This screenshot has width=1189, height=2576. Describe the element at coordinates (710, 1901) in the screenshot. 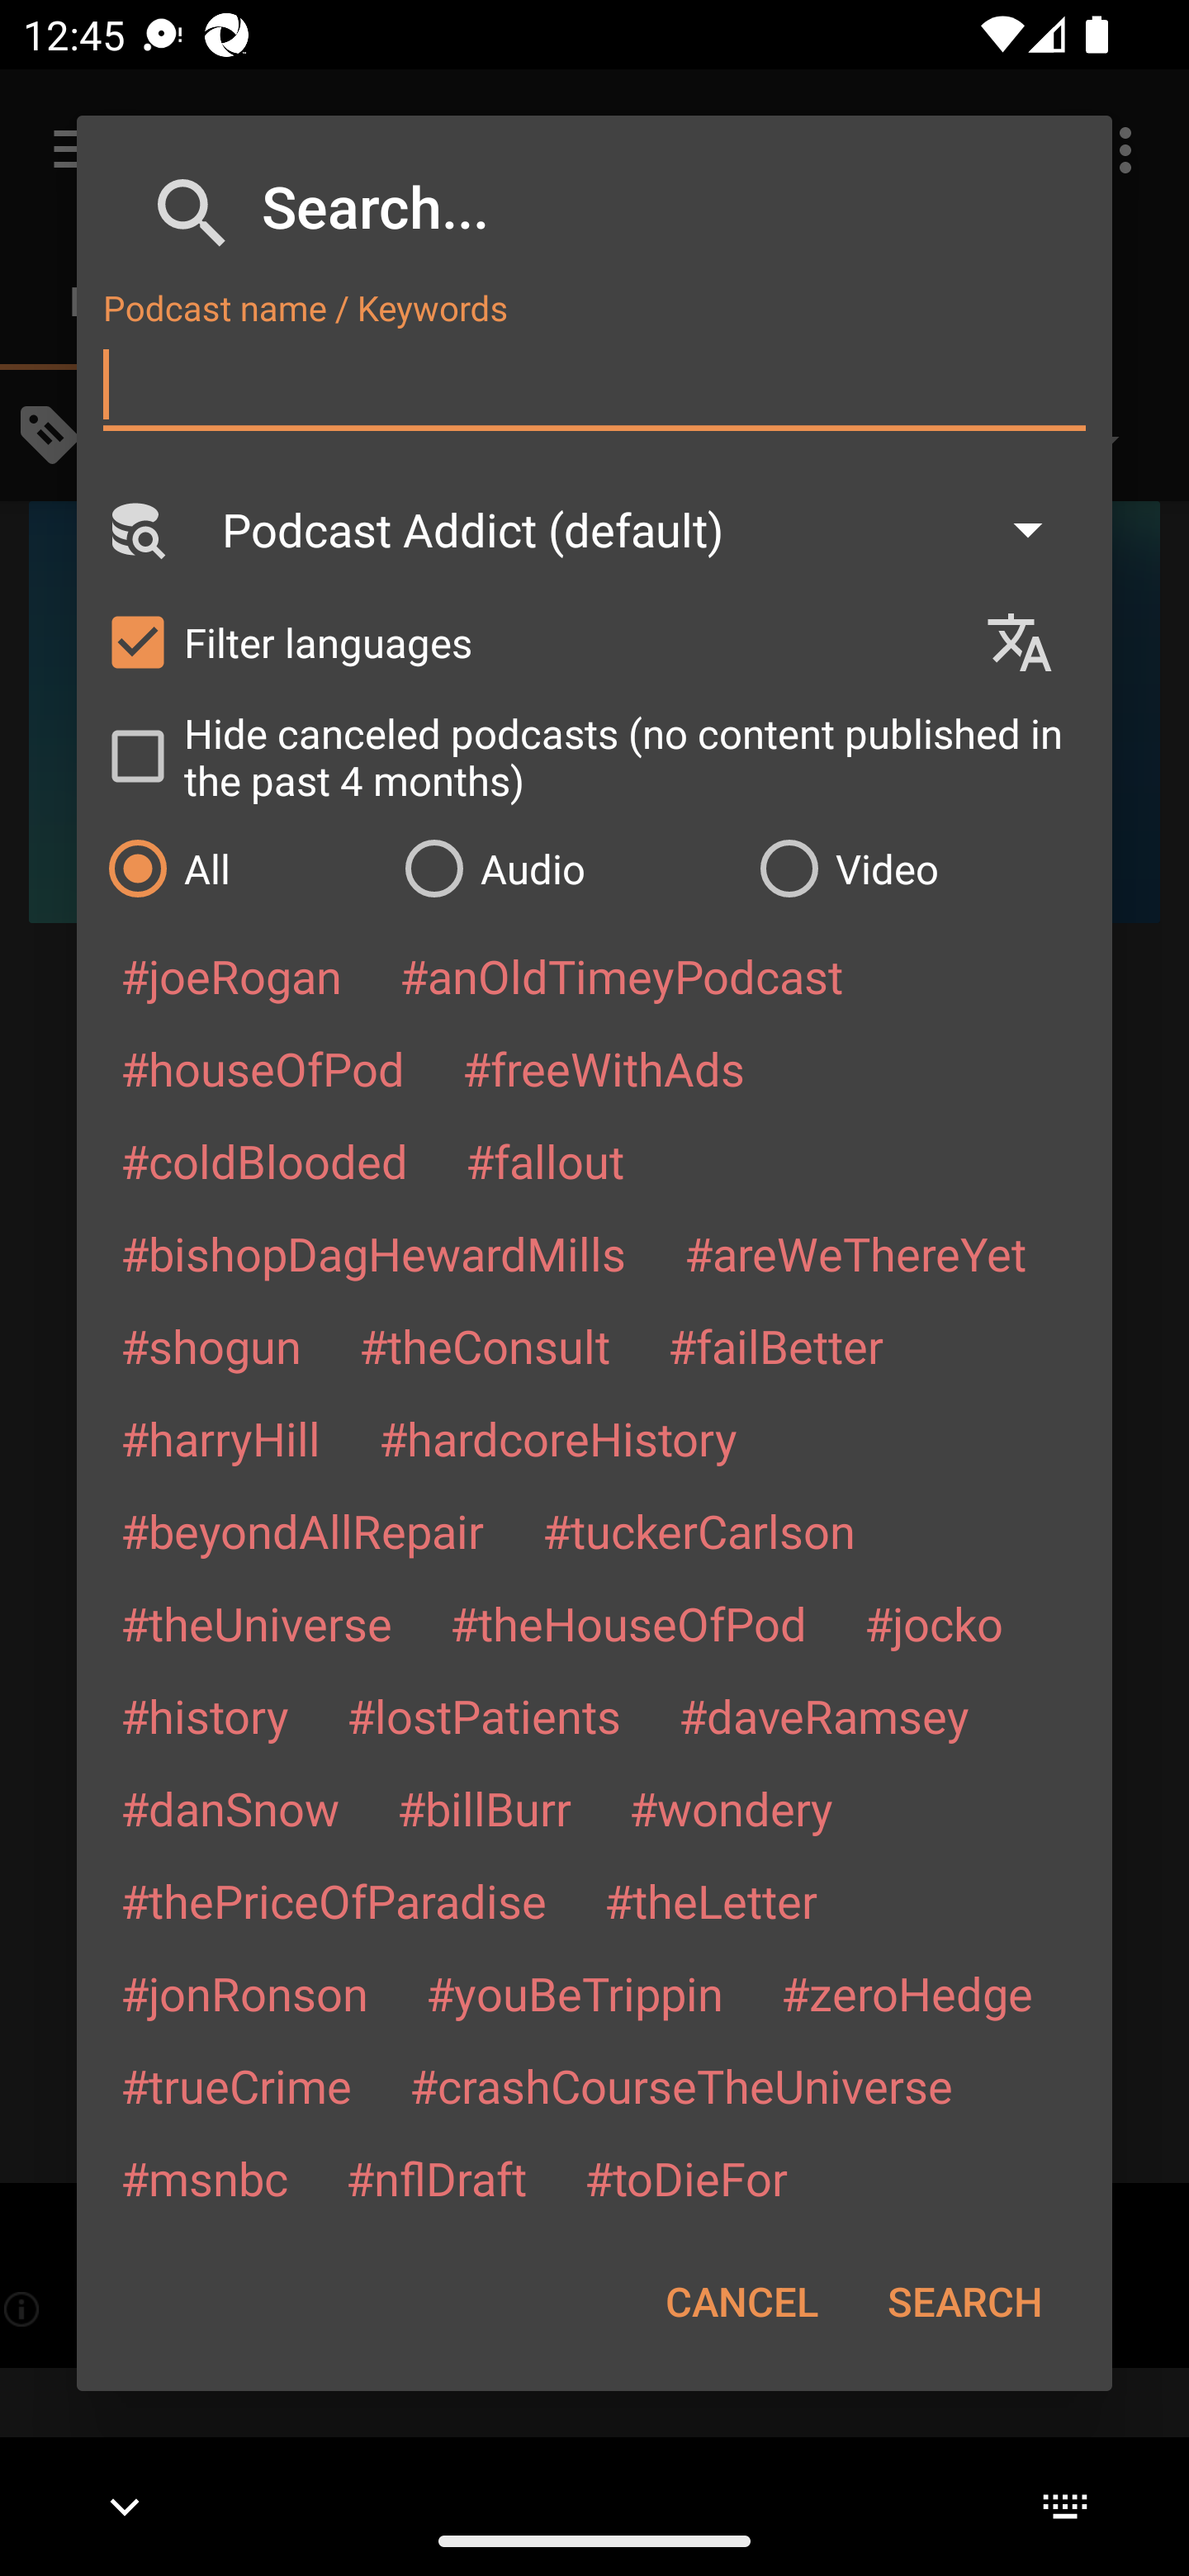

I see `#theLetter` at that location.